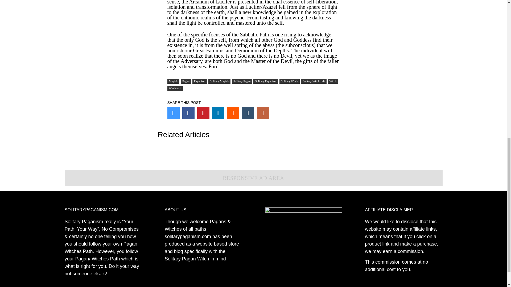 This screenshot has width=511, height=287. Describe the element at coordinates (173, 113) in the screenshot. I see `Twitter` at that location.